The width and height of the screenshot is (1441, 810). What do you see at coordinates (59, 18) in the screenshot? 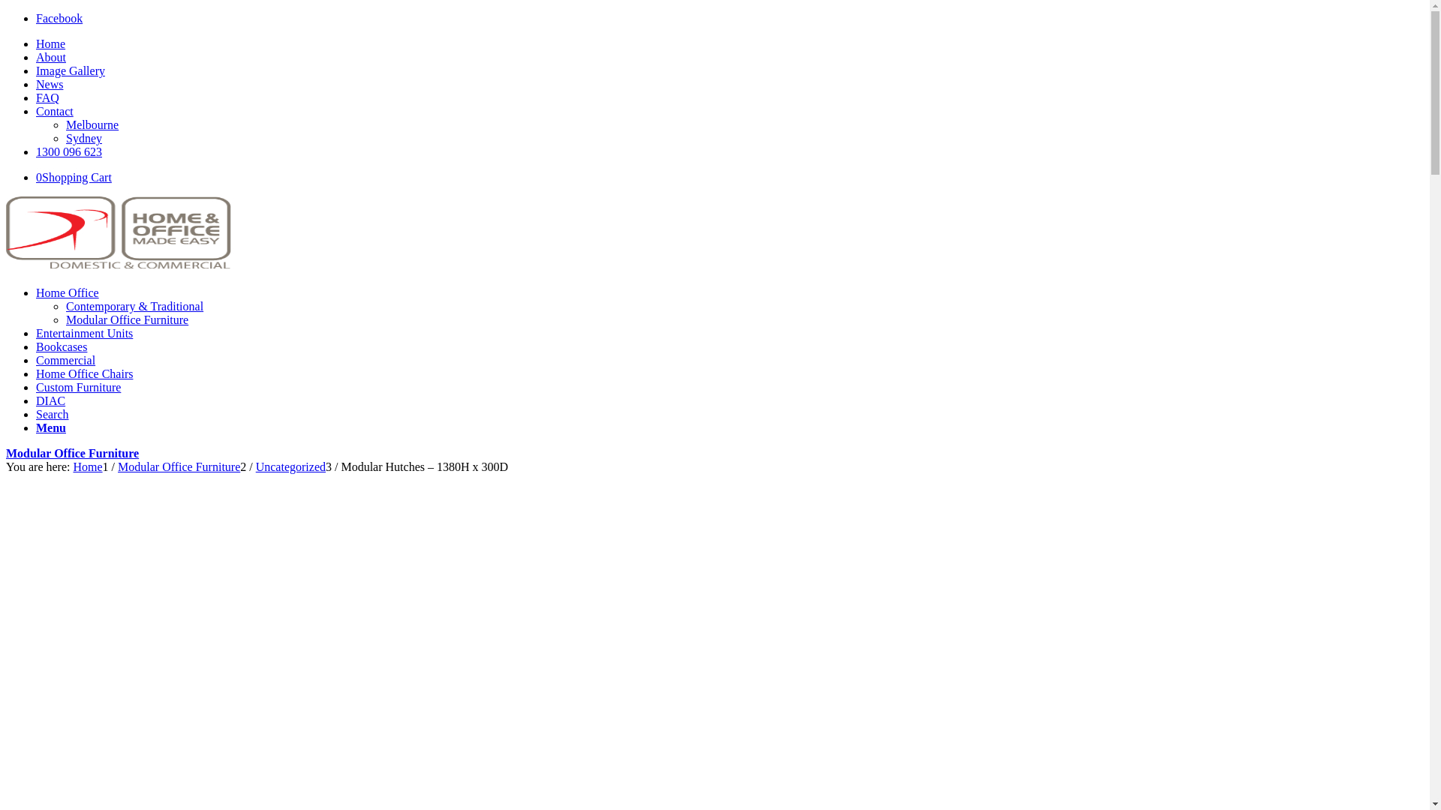
I see `Facebook` at bounding box center [59, 18].